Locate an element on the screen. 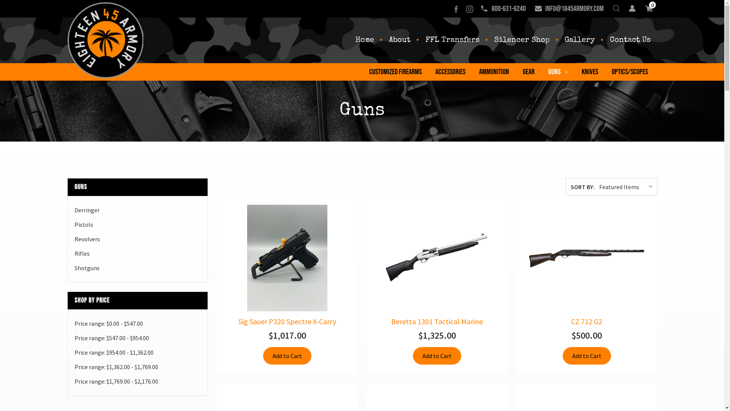 The image size is (730, 411). Gallery is located at coordinates (579, 40).